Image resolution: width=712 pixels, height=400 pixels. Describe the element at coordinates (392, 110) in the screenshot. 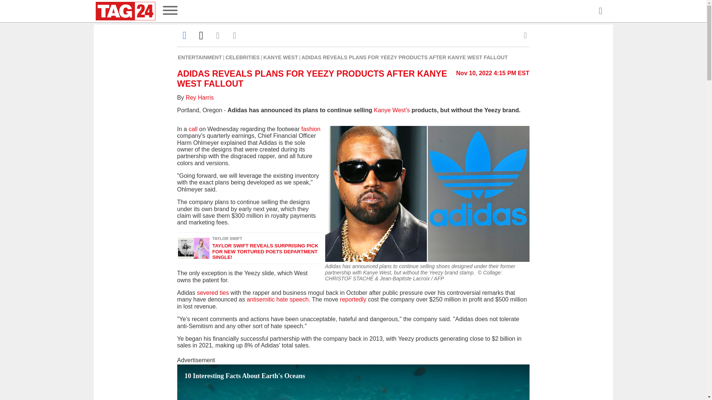

I see `Kanye West's` at that location.